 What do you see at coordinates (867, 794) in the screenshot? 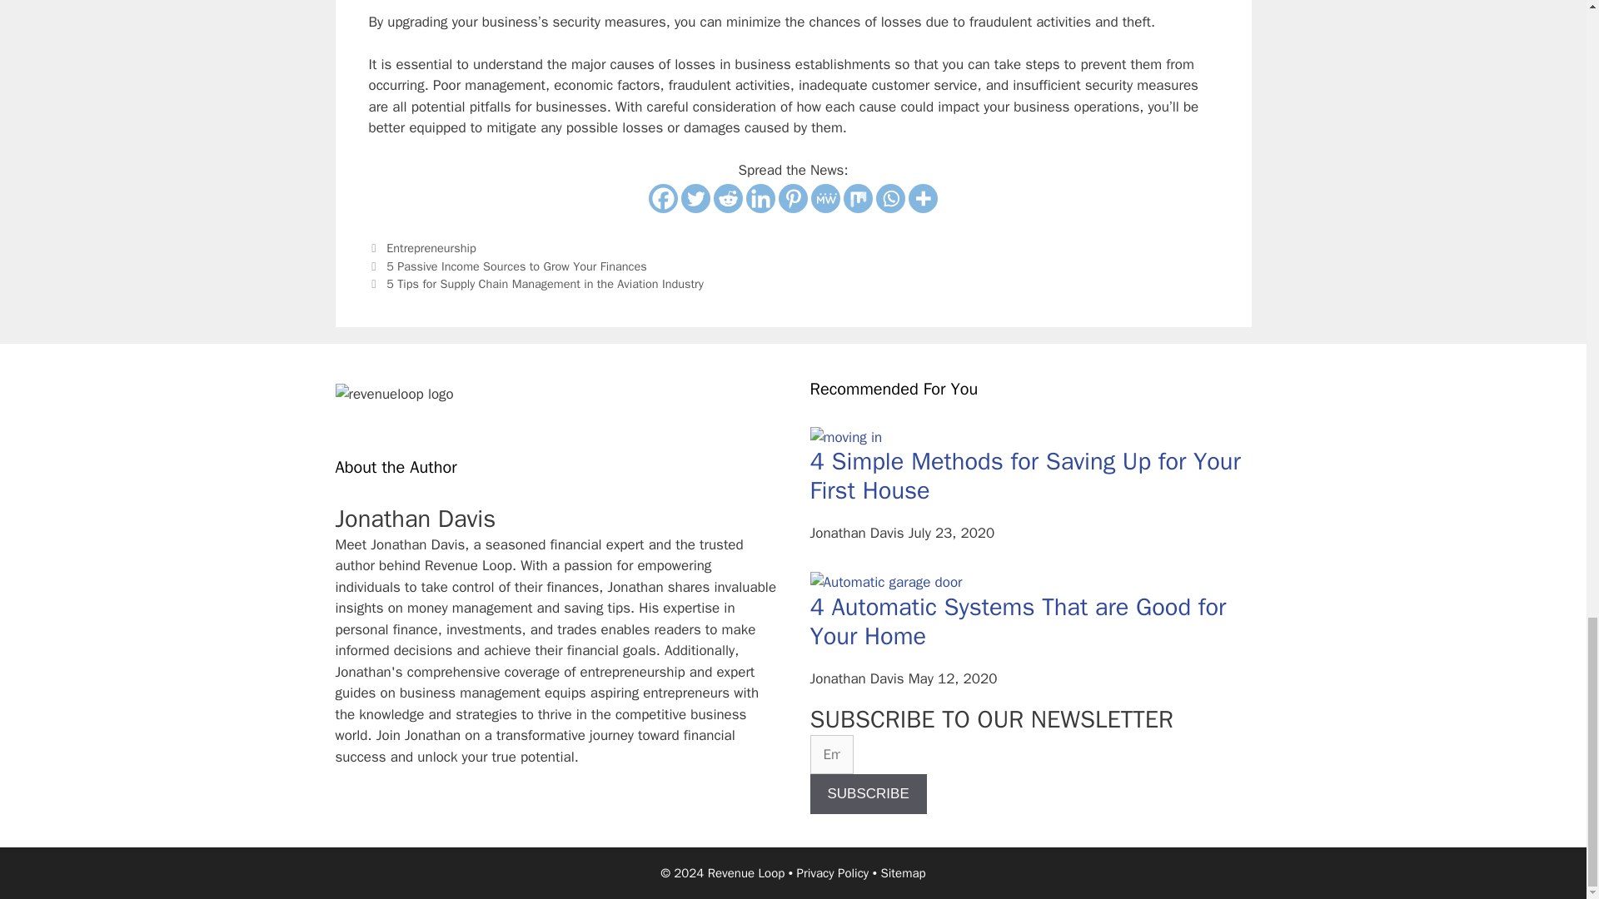
I see `SUBSCRIBE` at bounding box center [867, 794].